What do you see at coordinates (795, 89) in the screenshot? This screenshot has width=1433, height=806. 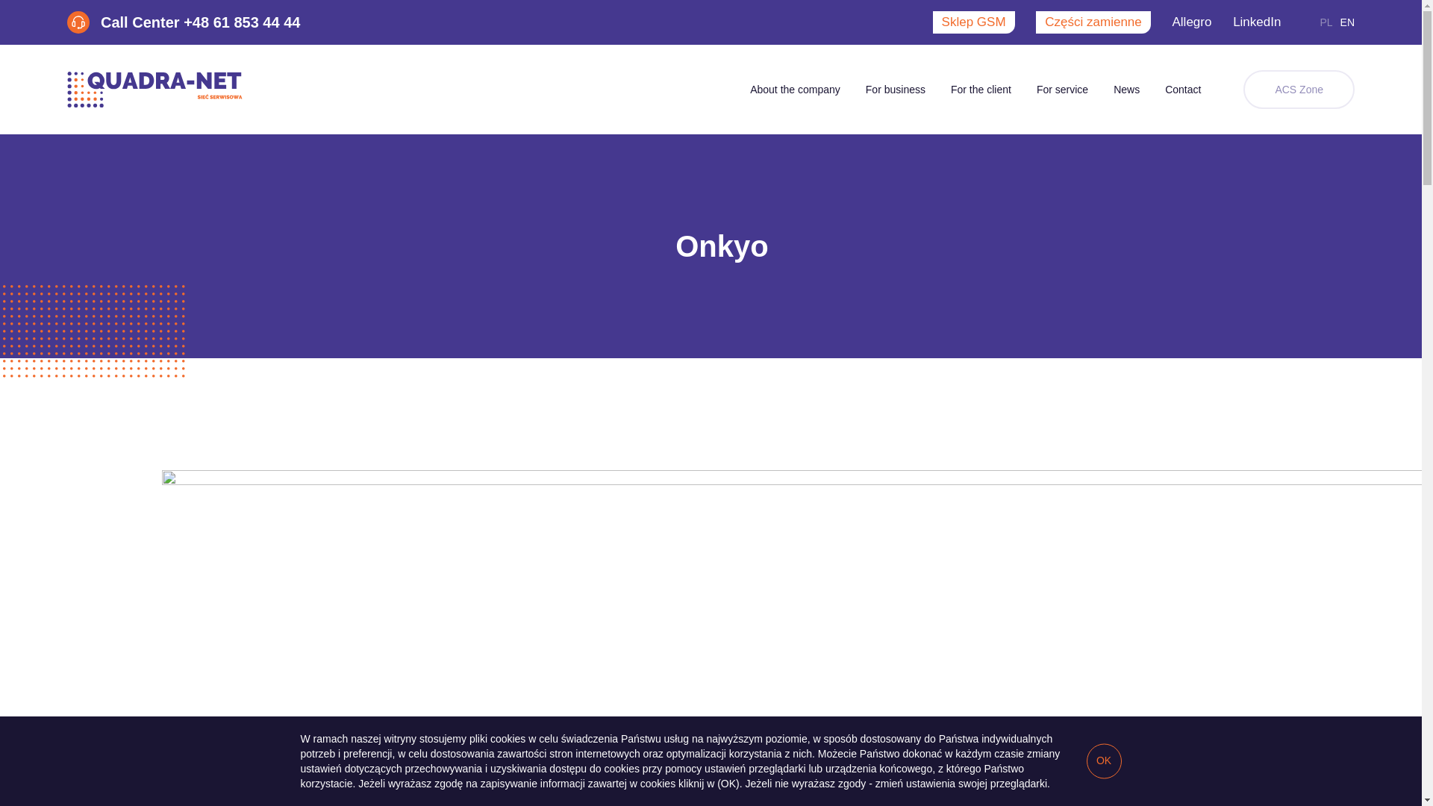 I see `About the company` at bounding box center [795, 89].